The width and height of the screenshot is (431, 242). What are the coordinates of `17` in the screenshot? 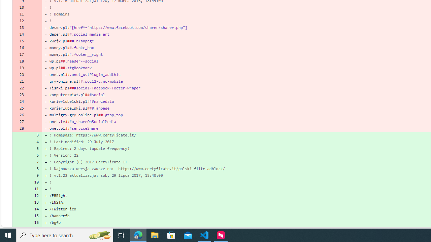 It's located at (34, 229).